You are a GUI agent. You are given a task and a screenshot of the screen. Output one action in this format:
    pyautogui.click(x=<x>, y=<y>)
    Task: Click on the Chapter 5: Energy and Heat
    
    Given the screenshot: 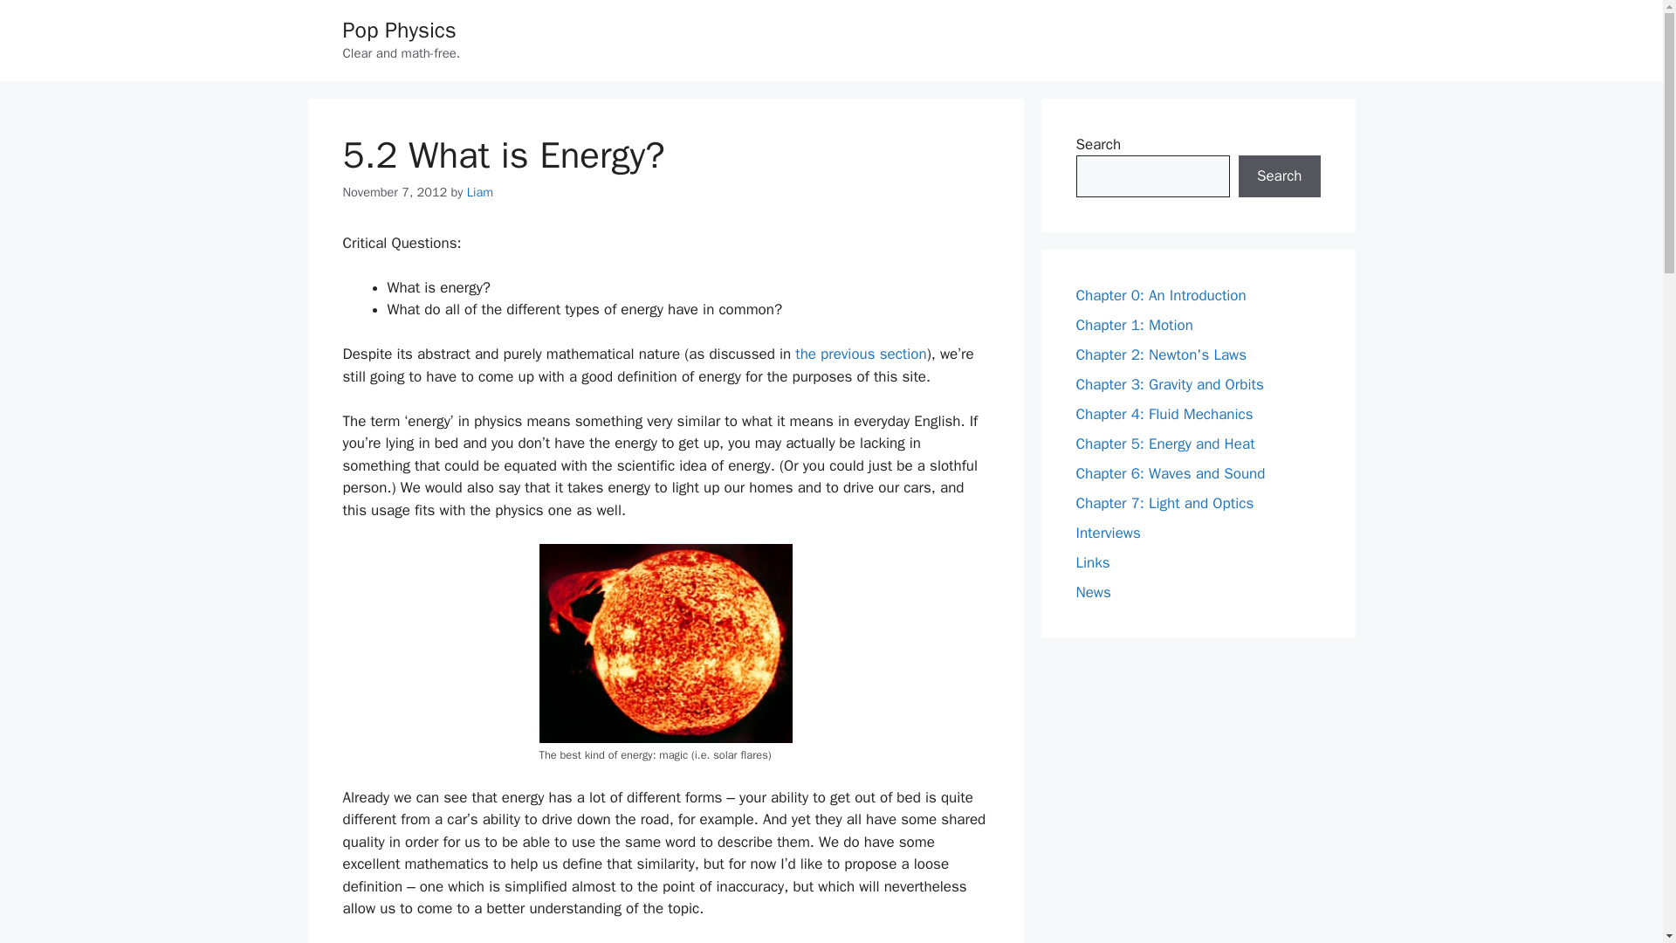 What is the action you would take?
    pyautogui.click(x=1164, y=444)
    